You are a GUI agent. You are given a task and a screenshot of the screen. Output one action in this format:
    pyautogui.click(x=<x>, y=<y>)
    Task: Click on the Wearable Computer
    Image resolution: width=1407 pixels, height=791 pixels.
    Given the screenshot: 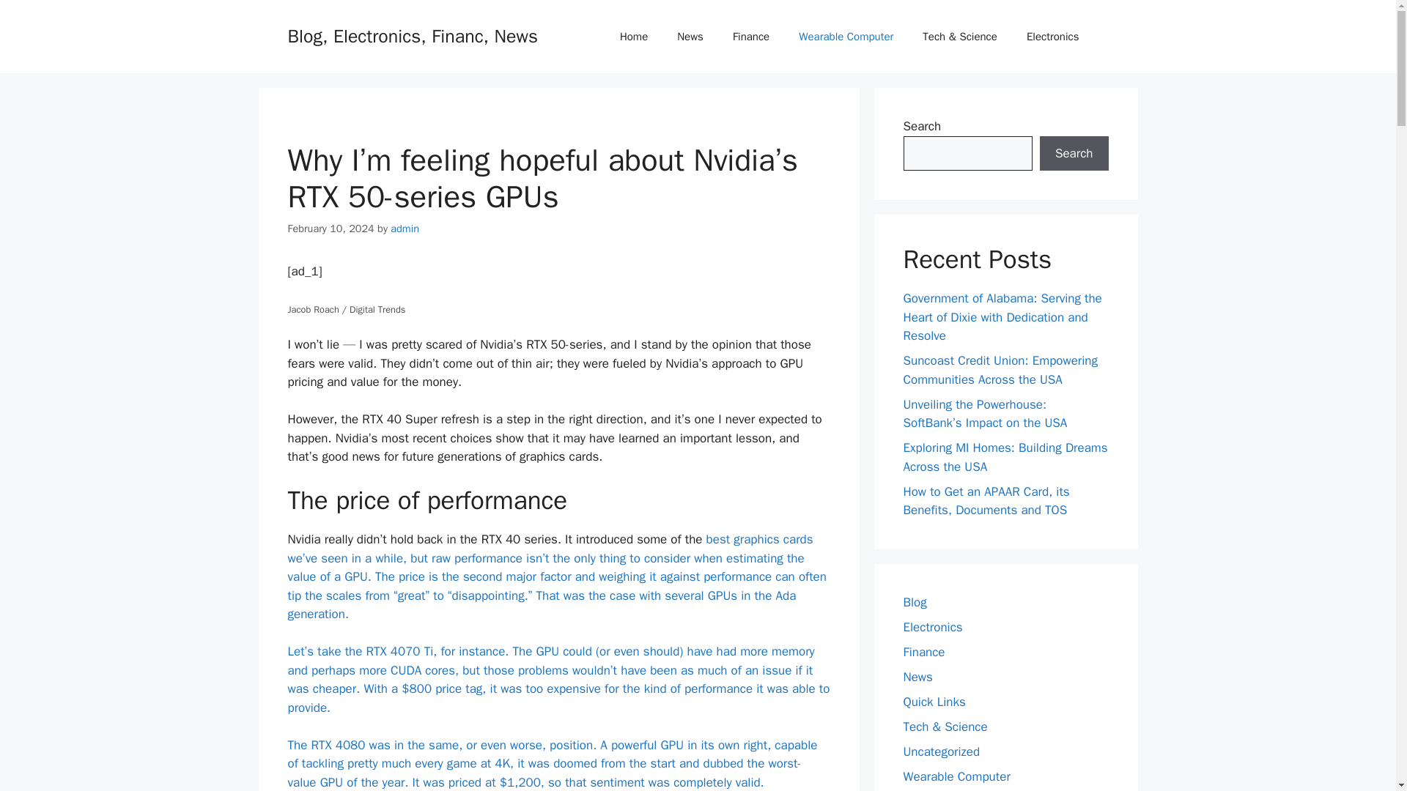 What is the action you would take?
    pyautogui.click(x=846, y=37)
    